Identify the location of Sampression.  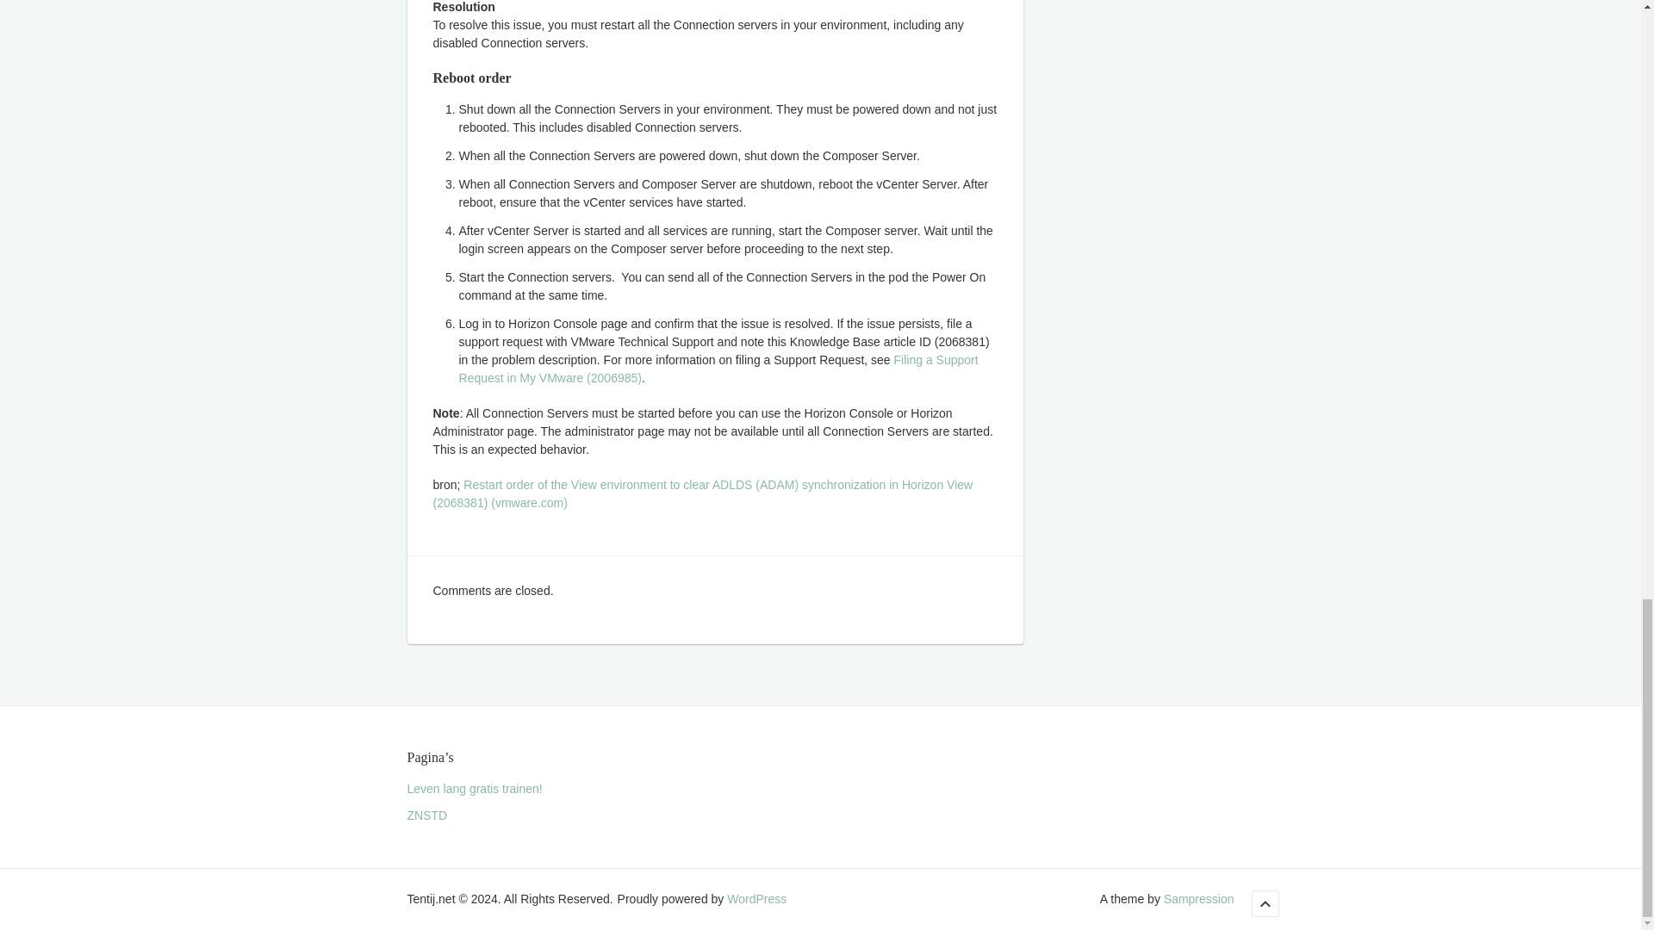
(1199, 898).